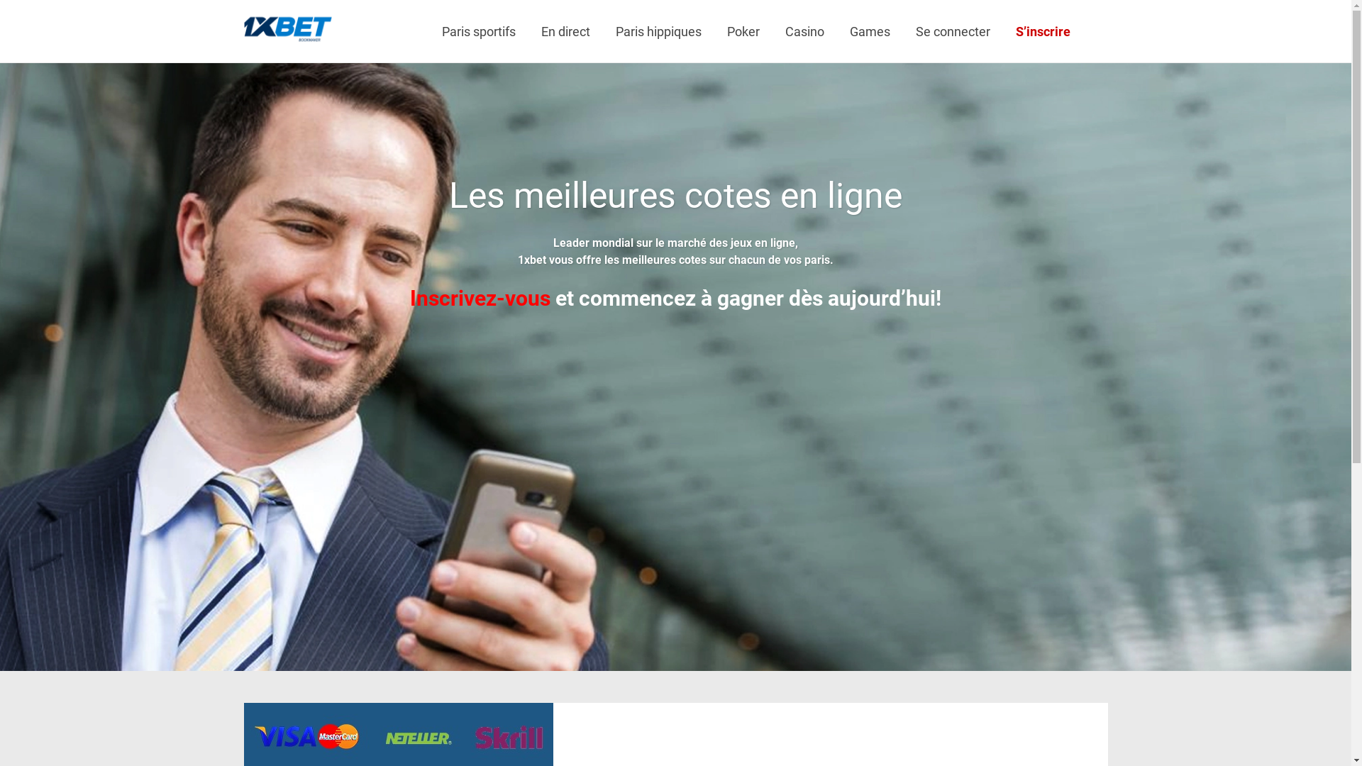 Image resolution: width=1362 pixels, height=766 pixels. I want to click on En direct, so click(565, 32).